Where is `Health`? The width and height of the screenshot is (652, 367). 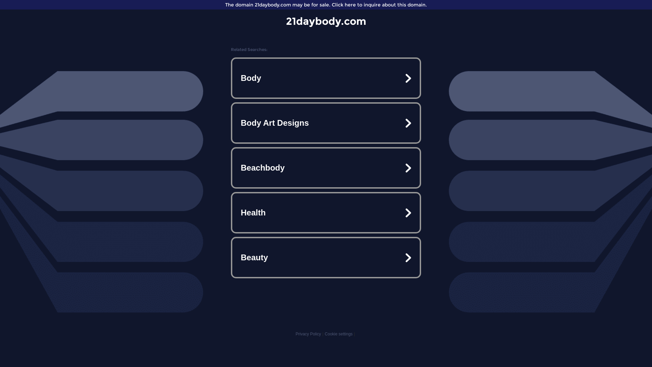 Health is located at coordinates (326, 213).